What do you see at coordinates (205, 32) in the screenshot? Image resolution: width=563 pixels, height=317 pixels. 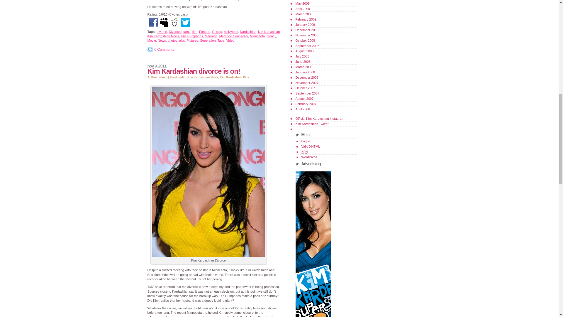 I see `Fortune` at bounding box center [205, 32].